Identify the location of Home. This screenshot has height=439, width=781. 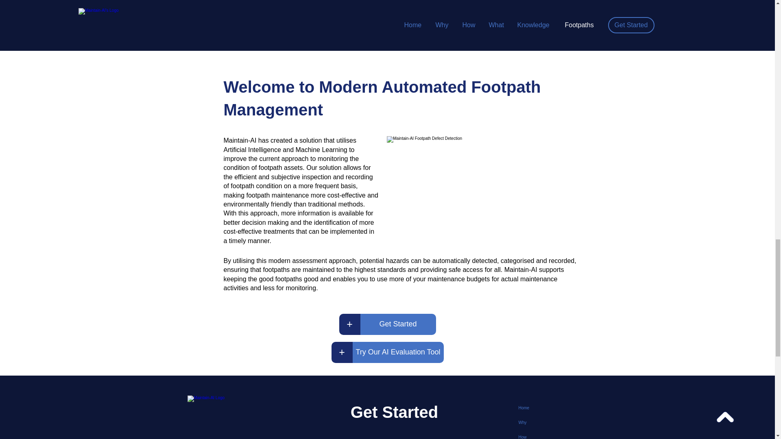
(547, 408).